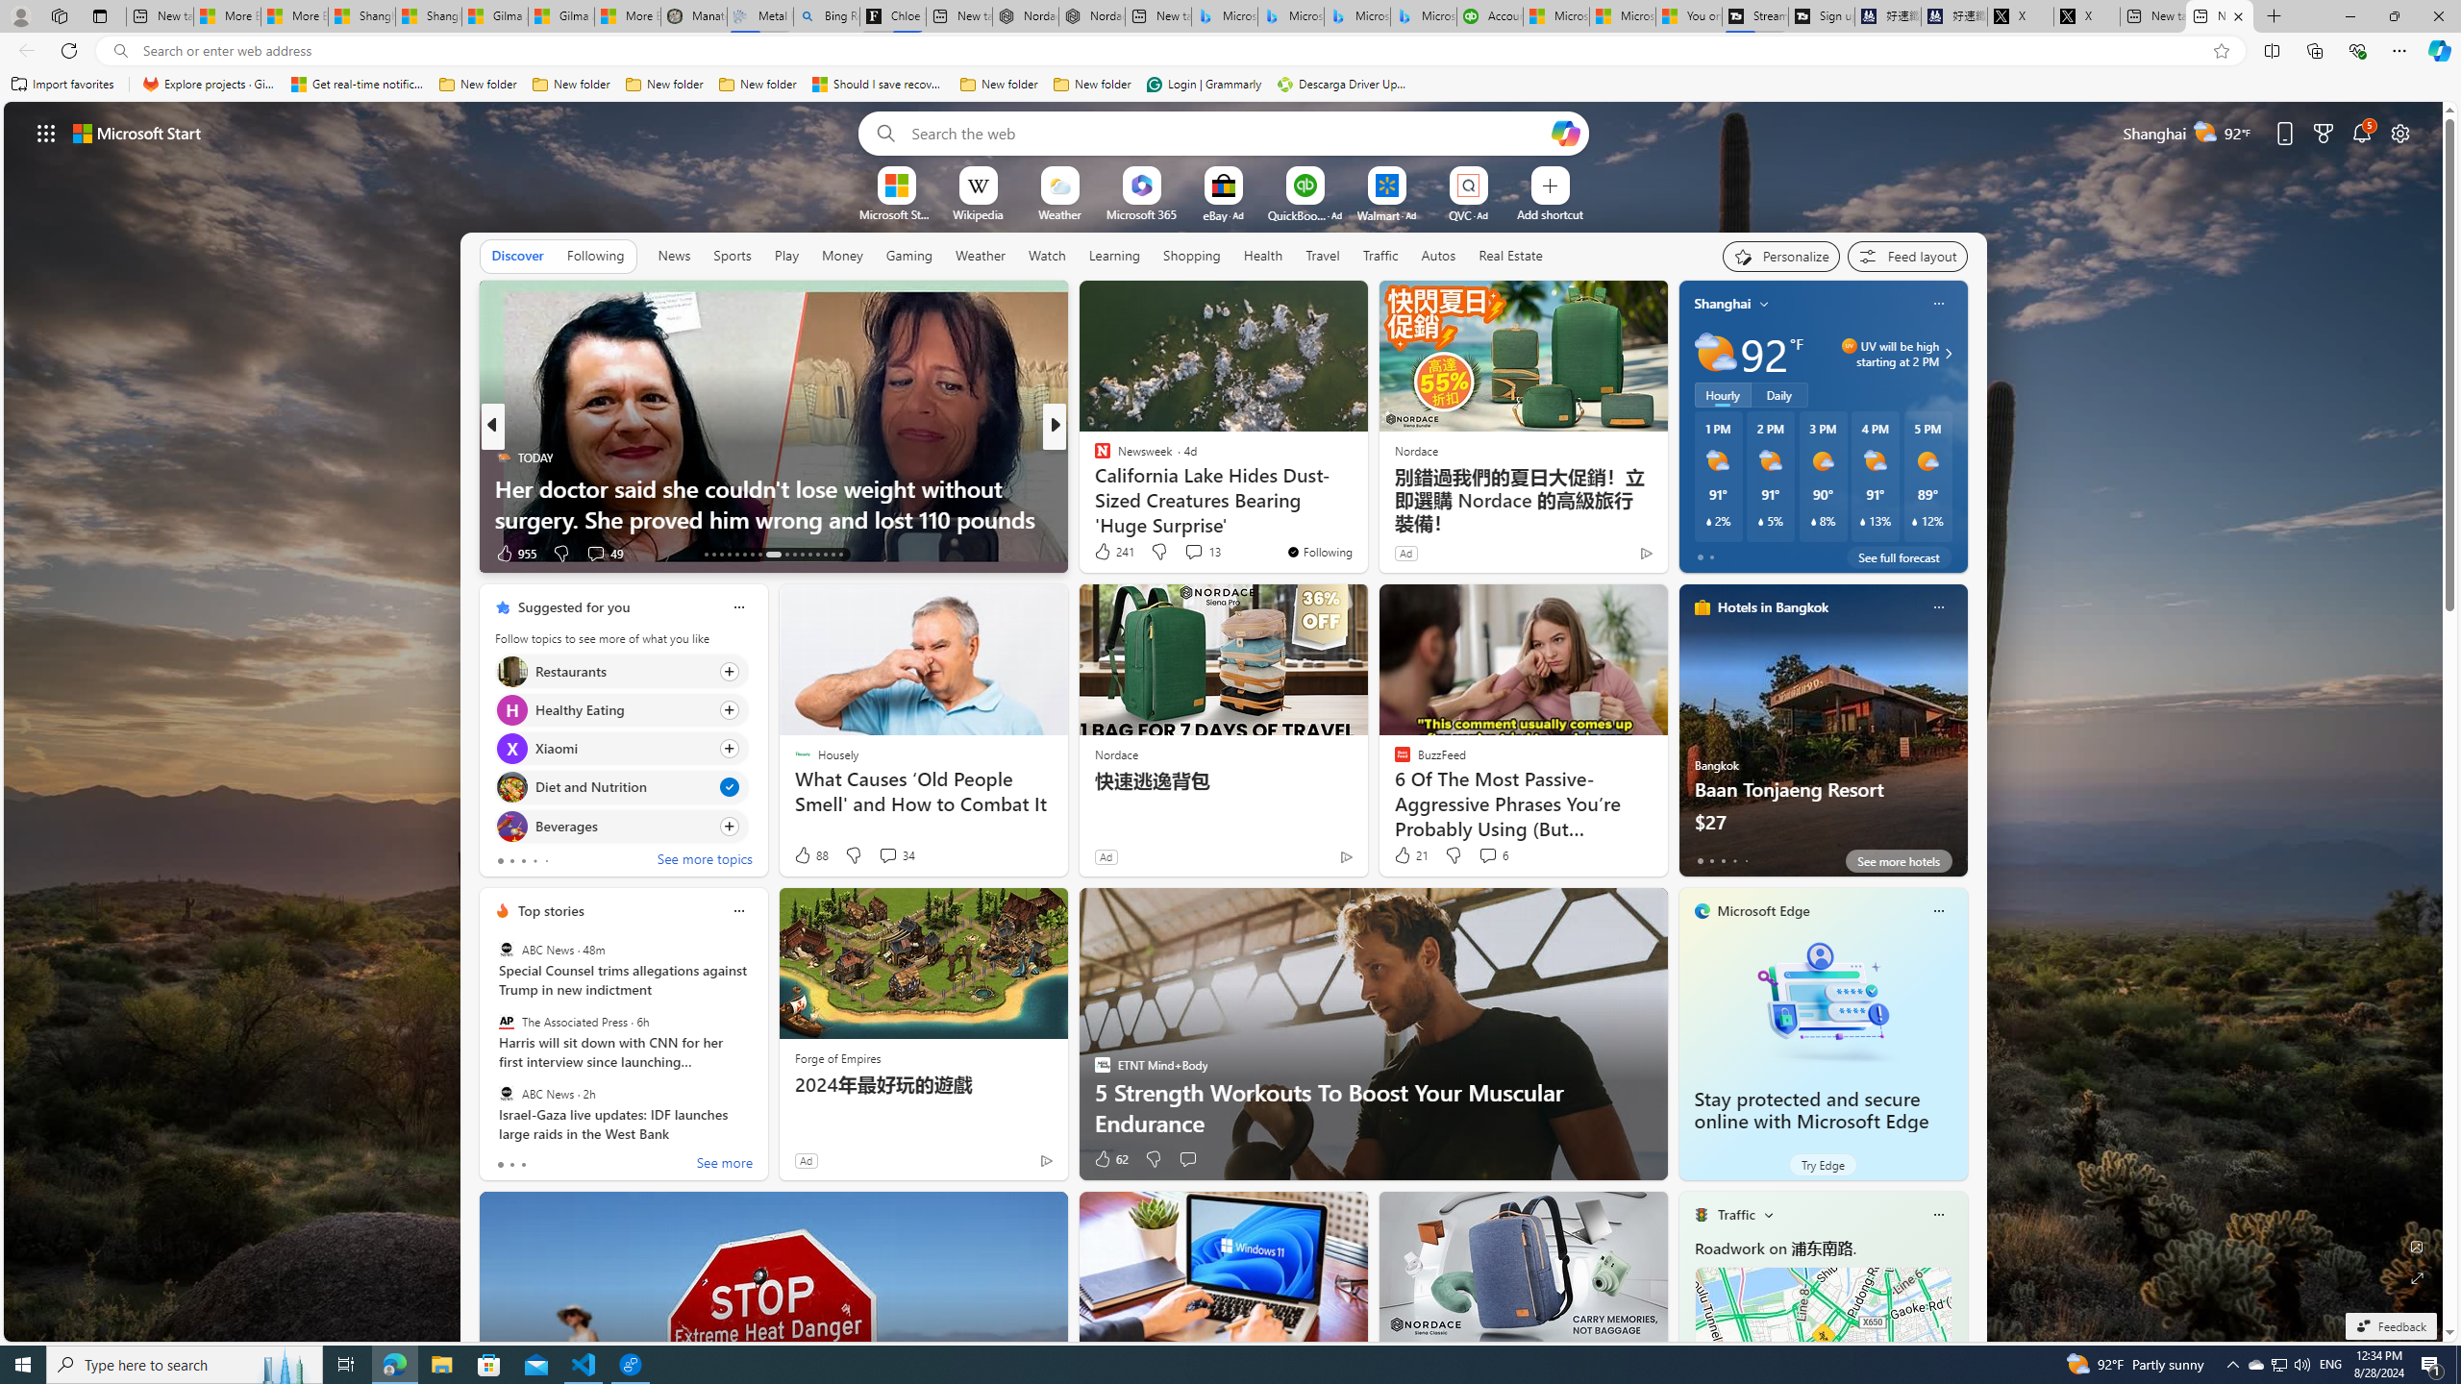 The height and width of the screenshot is (1384, 2461). Describe the element at coordinates (551, 911) in the screenshot. I see `Top stories` at that location.